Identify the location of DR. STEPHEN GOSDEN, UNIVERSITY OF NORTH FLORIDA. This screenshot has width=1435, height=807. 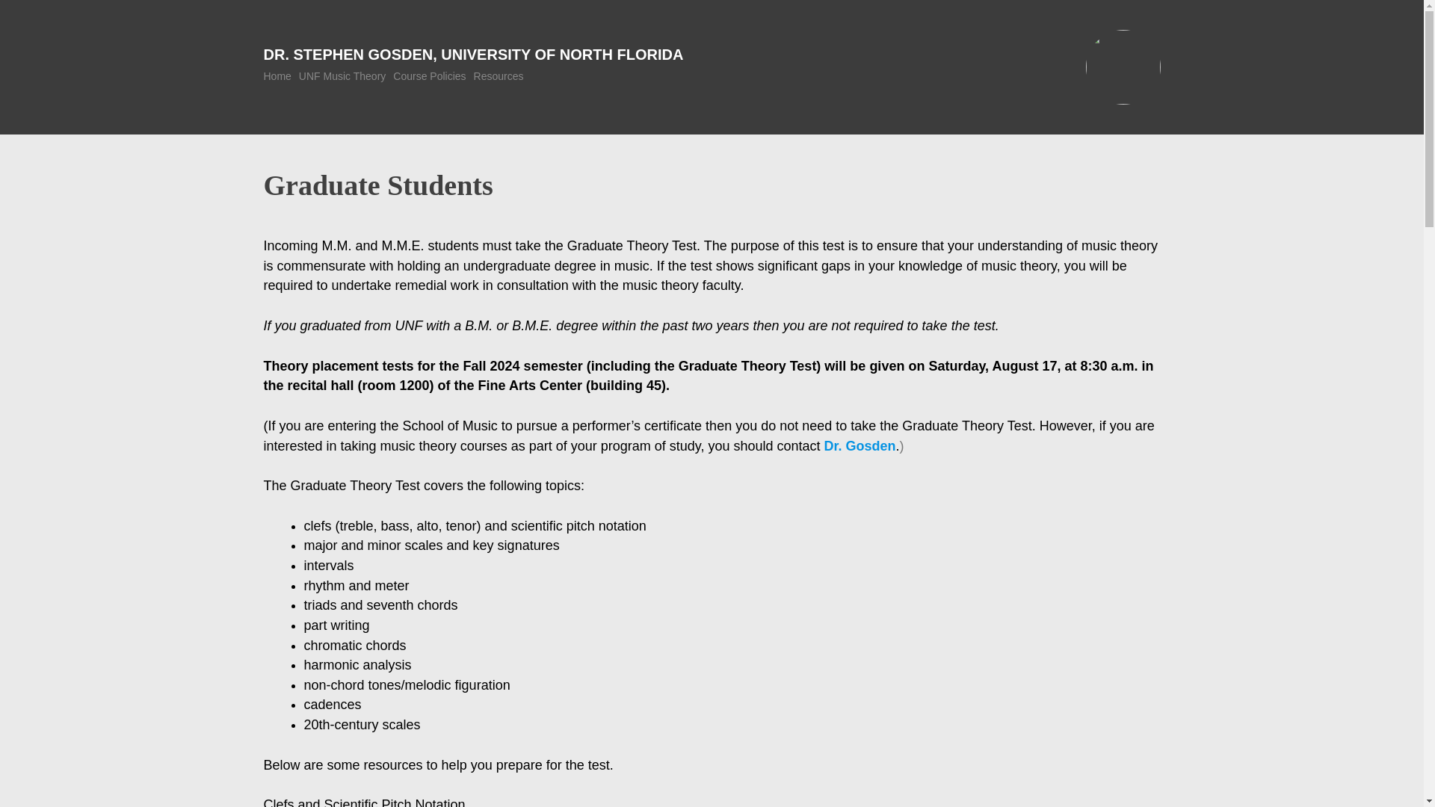
(472, 54).